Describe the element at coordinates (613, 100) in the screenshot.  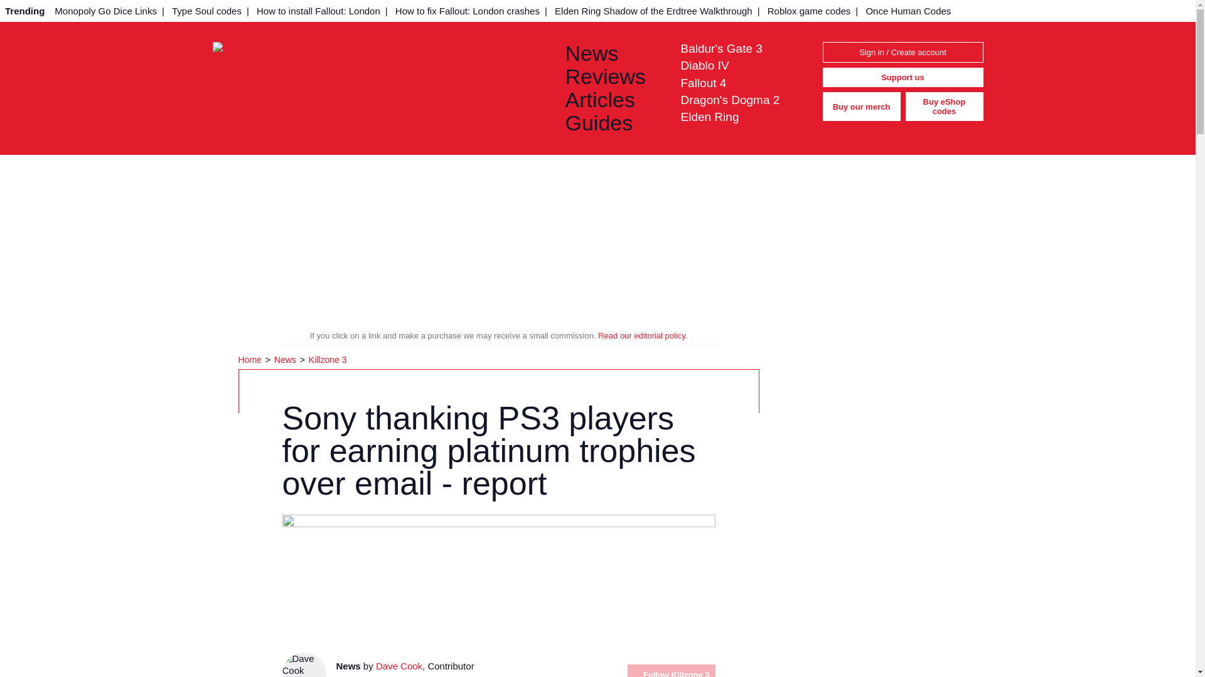
I see `Articles` at that location.